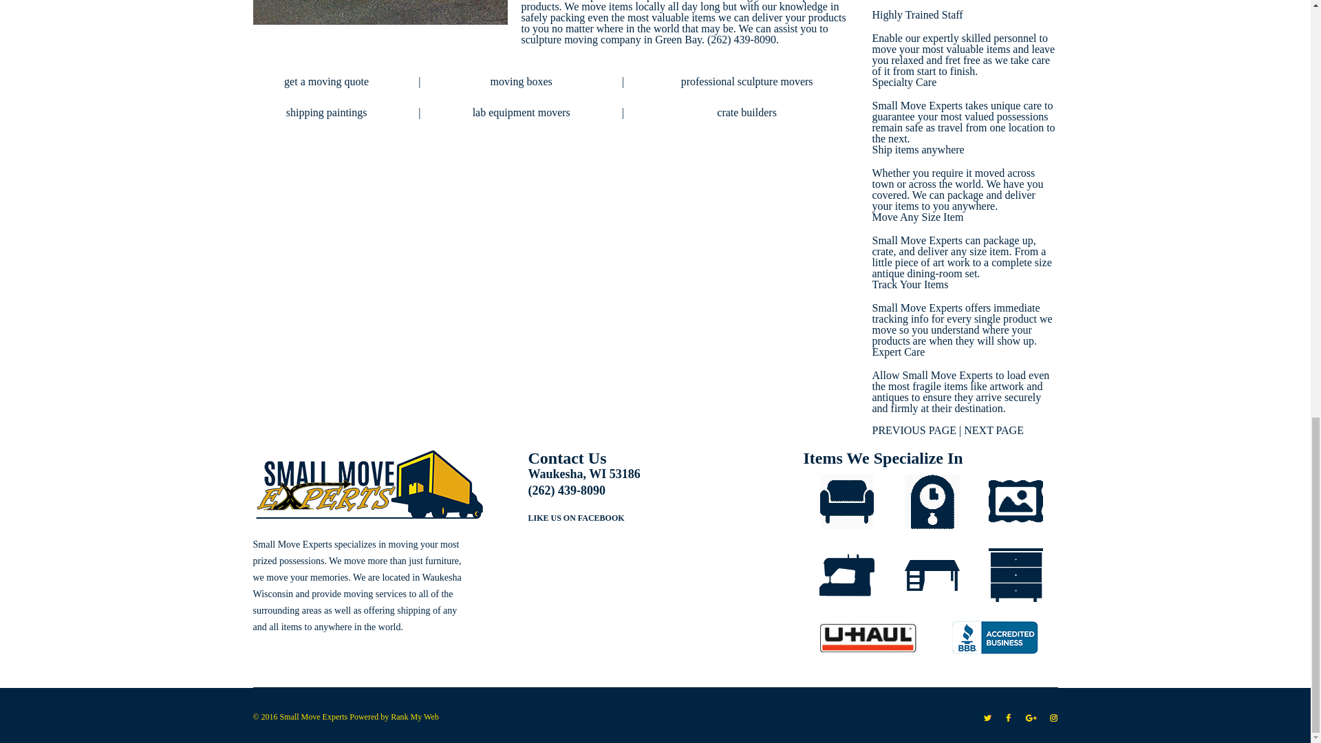  Describe the element at coordinates (747, 81) in the screenshot. I see `professional sculpture movers` at that location.